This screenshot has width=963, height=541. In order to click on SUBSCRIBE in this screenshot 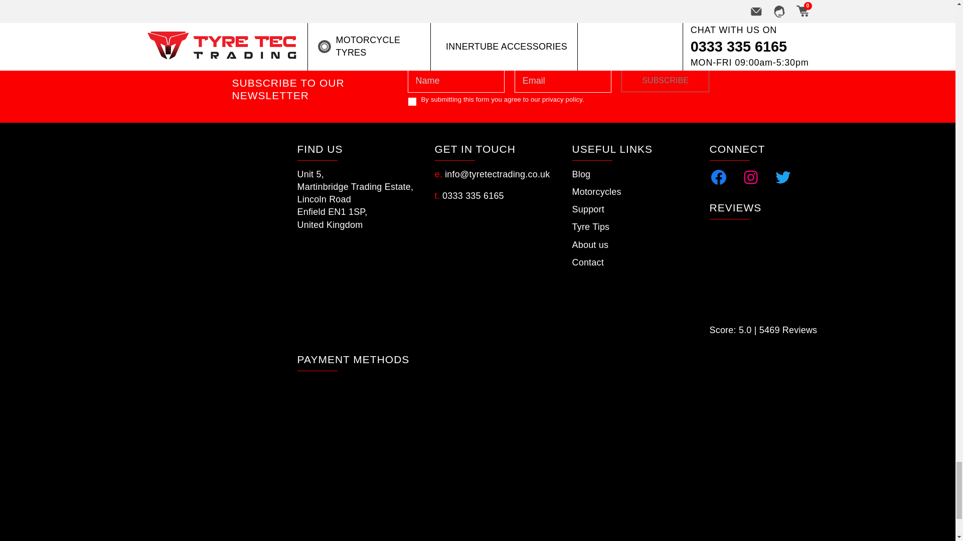, I will do `click(665, 80)`.